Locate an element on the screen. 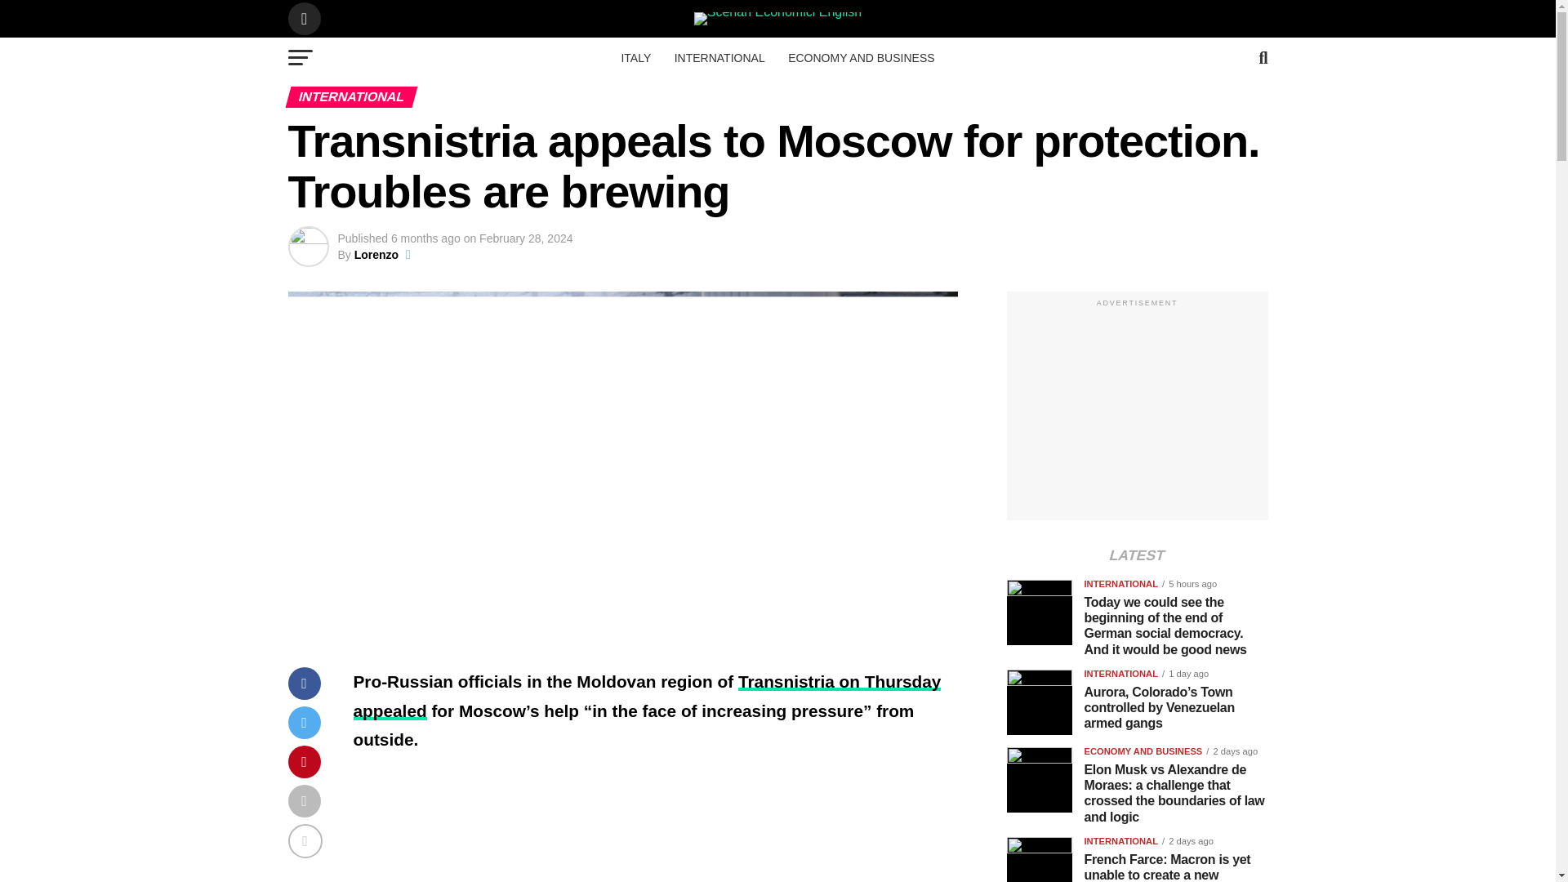 Image resolution: width=1568 pixels, height=882 pixels. INTERNATIONAL is located at coordinates (719, 58).